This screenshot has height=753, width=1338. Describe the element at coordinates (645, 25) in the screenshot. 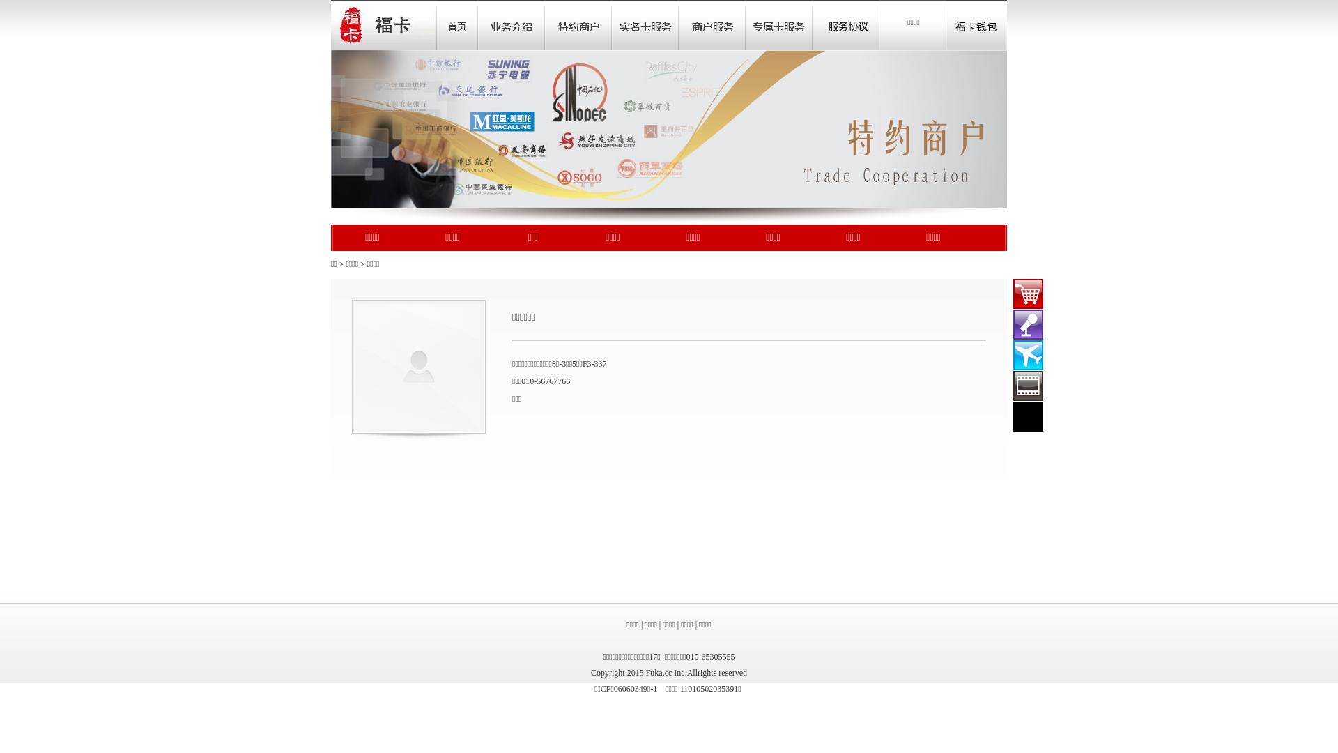

I see `Community` at that location.